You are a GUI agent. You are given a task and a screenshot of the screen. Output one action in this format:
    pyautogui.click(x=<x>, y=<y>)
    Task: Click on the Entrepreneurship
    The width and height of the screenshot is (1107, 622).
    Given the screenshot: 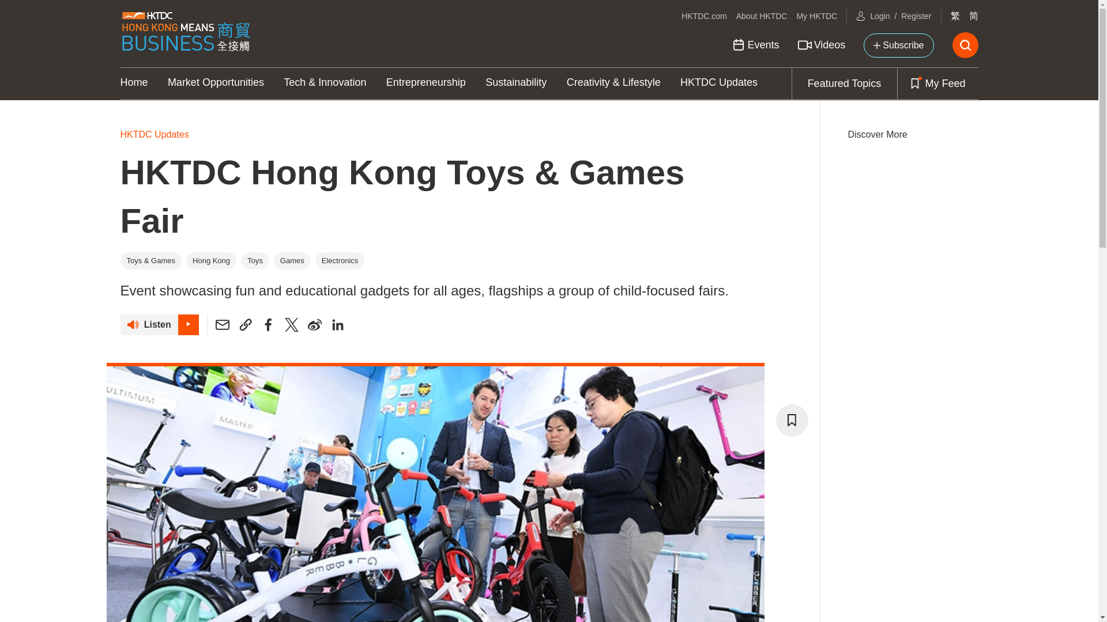 What is the action you would take?
    pyautogui.click(x=426, y=83)
    